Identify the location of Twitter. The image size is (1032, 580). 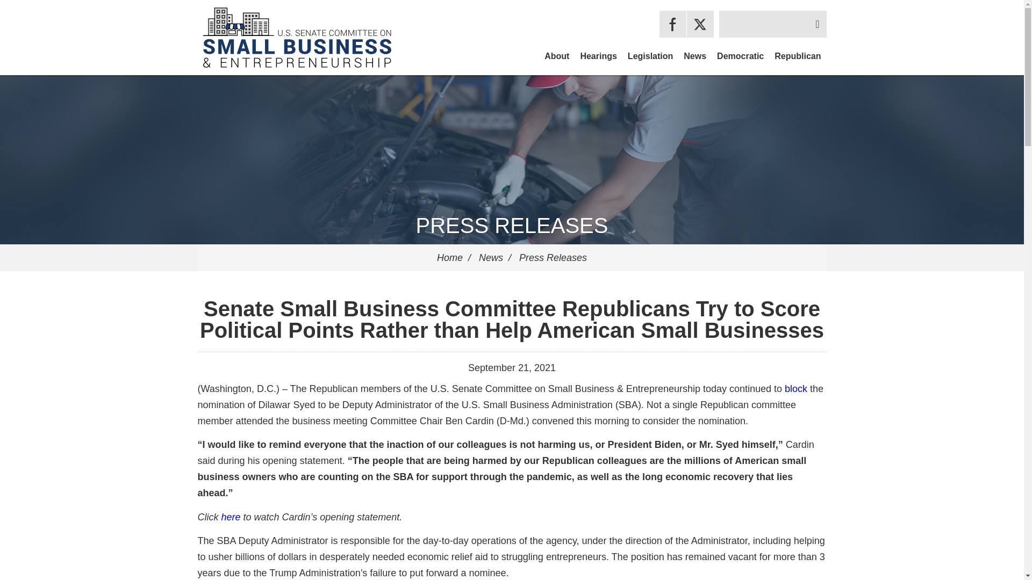
(700, 24).